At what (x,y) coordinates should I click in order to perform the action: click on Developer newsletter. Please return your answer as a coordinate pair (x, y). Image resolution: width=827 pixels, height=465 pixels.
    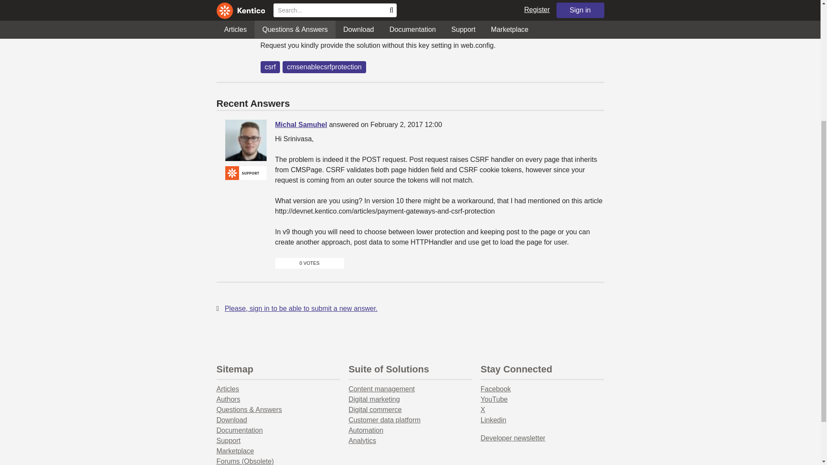
    Looking at the image, I should click on (513, 438).